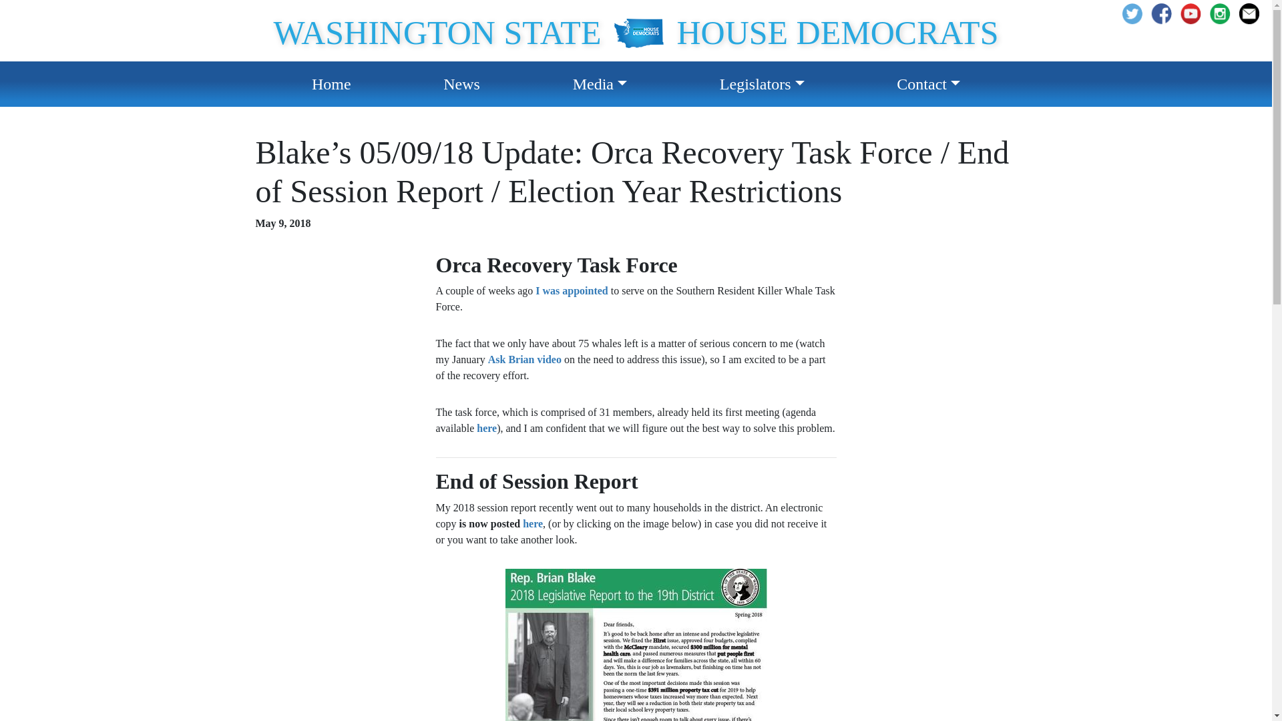  What do you see at coordinates (461, 84) in the screenshot?
I see `News` at bounding box center [461, 84].